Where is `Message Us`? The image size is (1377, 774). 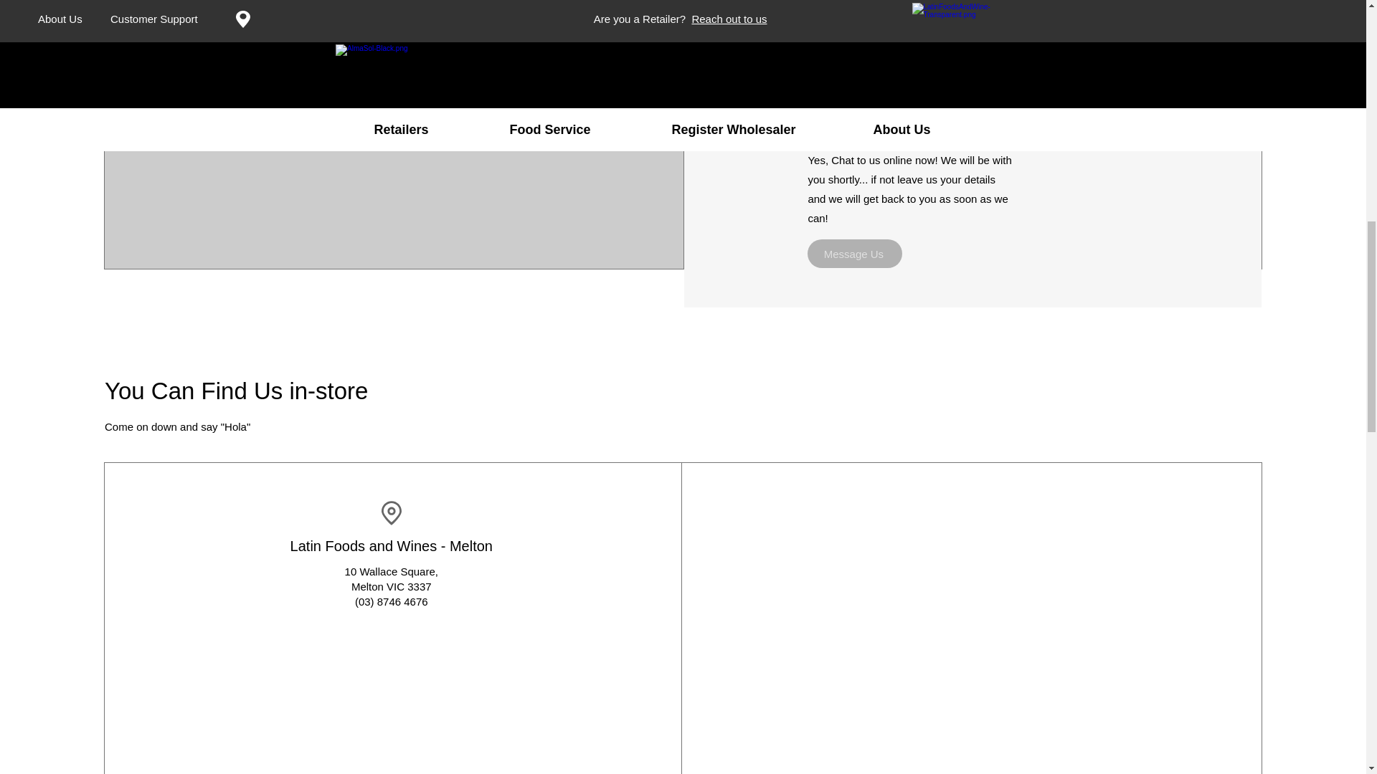
Message Us is located at coordinates (854, 253).